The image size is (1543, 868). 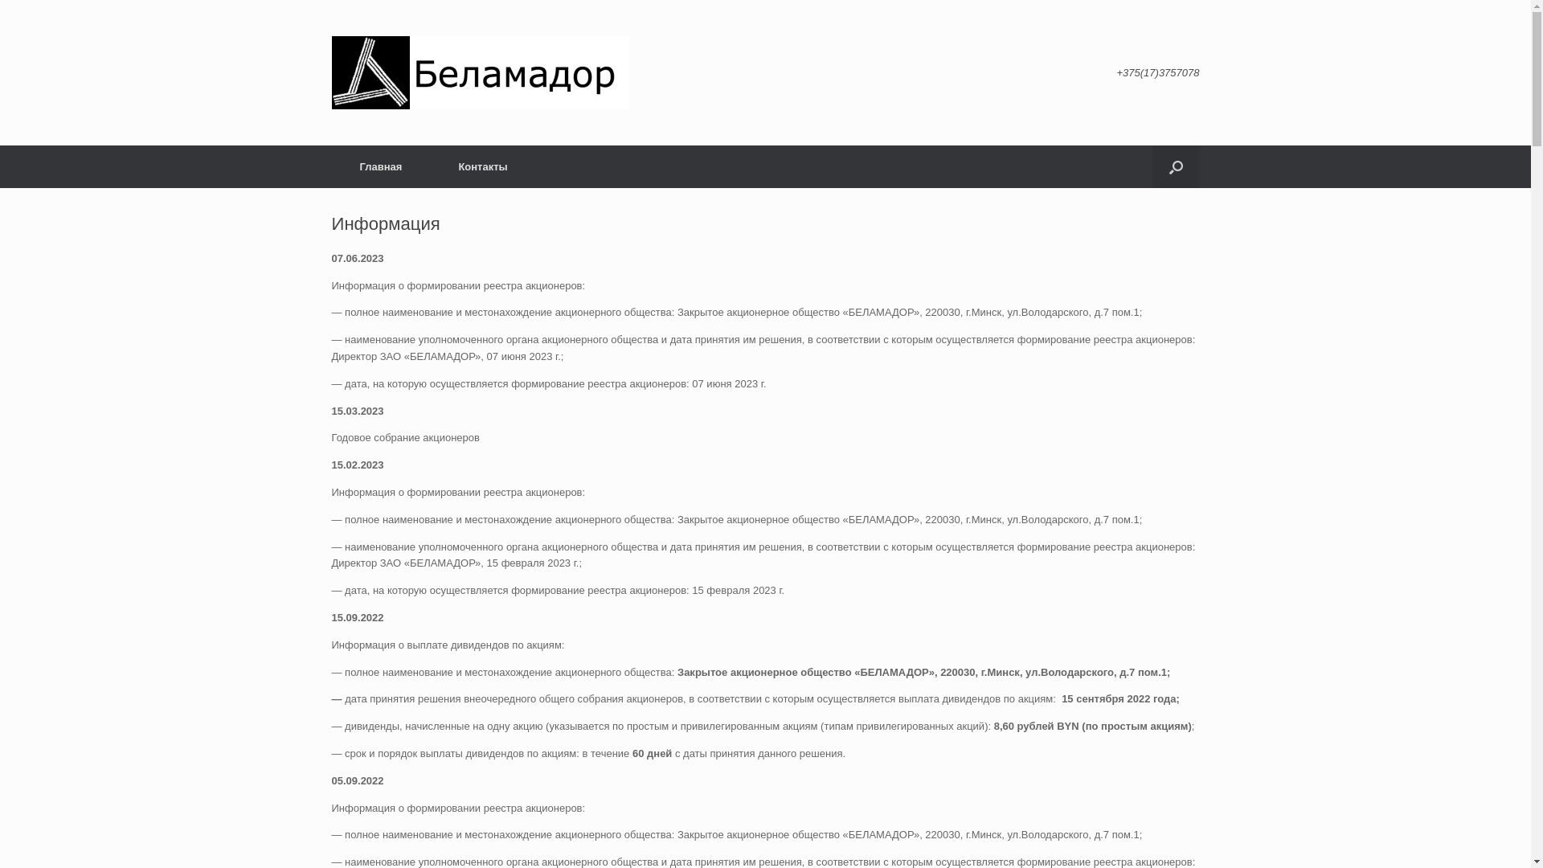 What do you see at coordinates (480, 72) in the screenshot?
I see `Belamador` at bounding box center [480, 72].